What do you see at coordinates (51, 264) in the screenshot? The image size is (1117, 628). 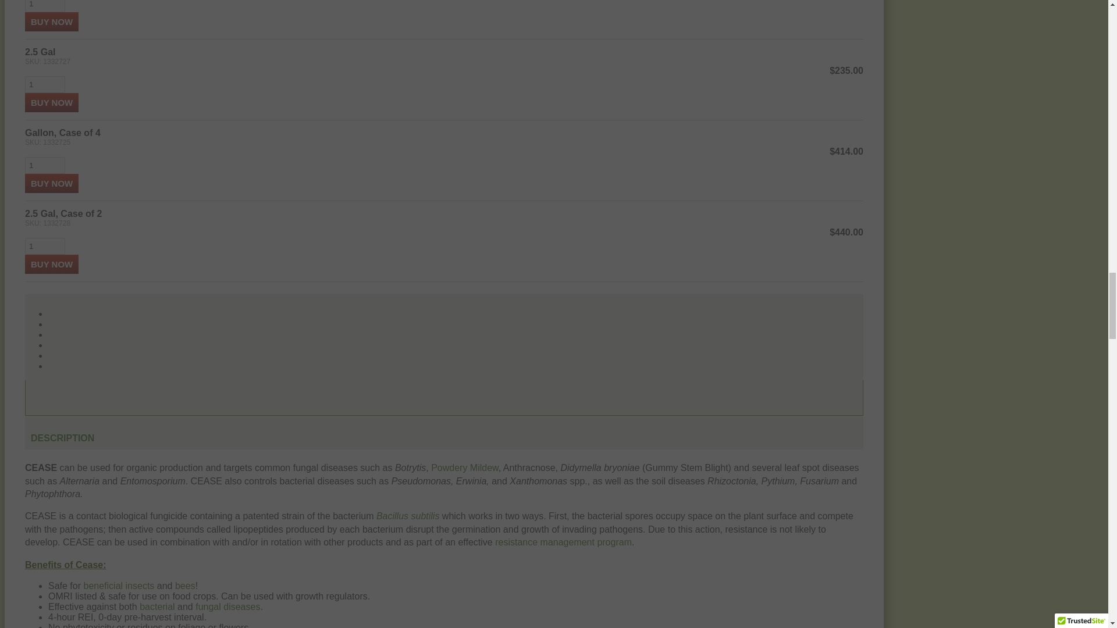 I see `Buy Now` at bounding box center [51, 264].